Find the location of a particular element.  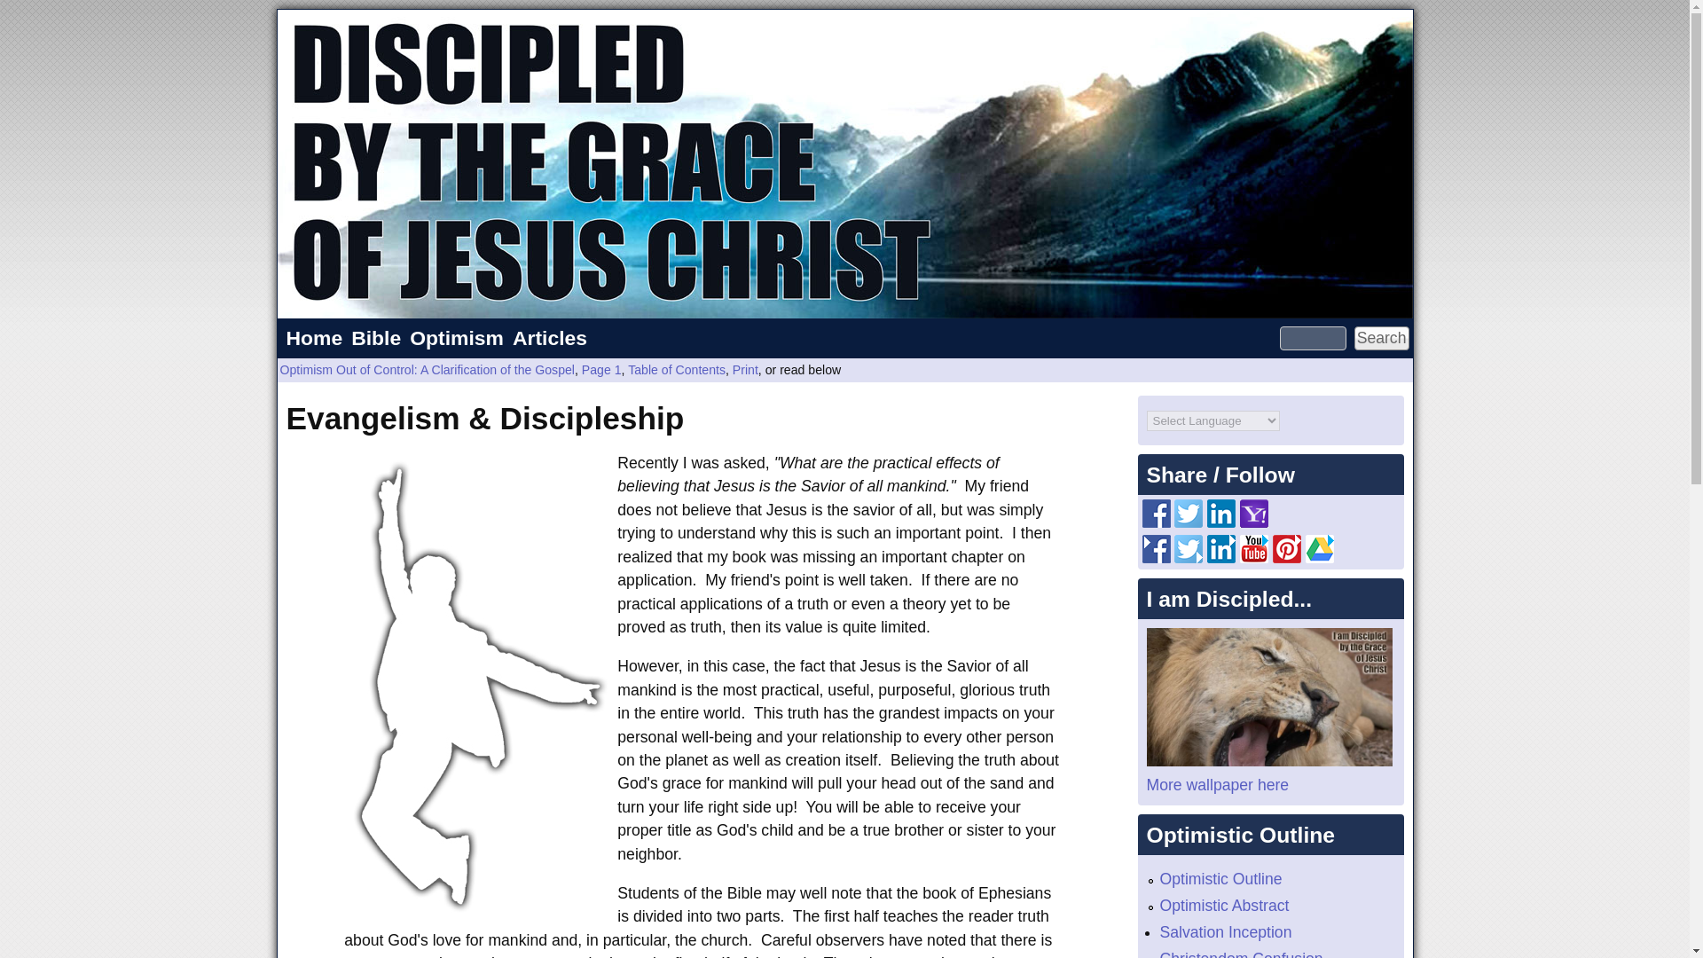

Aionian Bible - The World's First Bible Untranslation is located at coordinates (376, 338).